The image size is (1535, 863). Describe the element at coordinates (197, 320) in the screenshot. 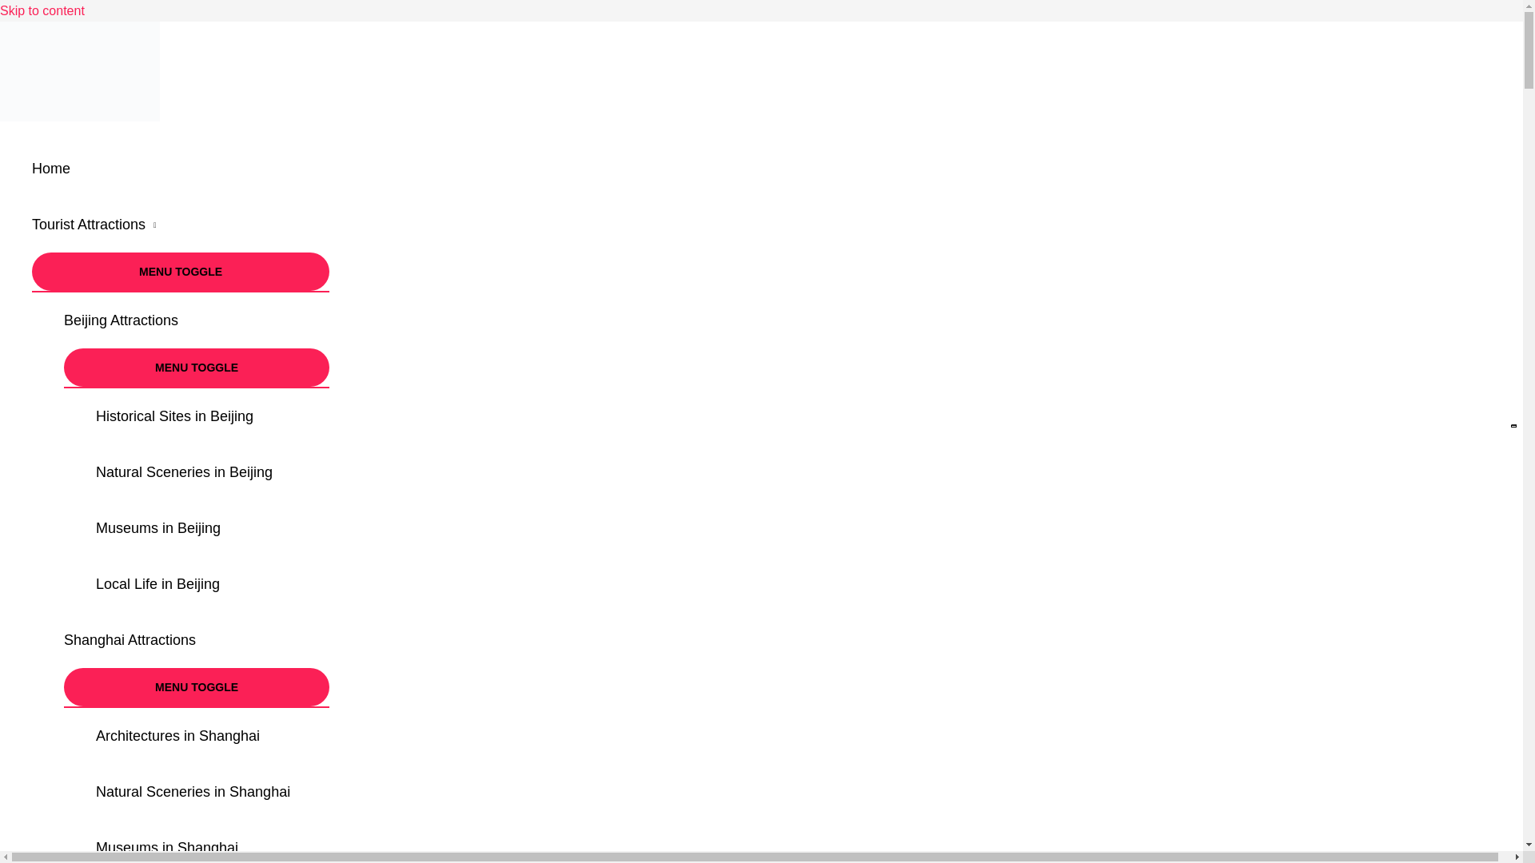

I see `Beijing Attractions` at that location.